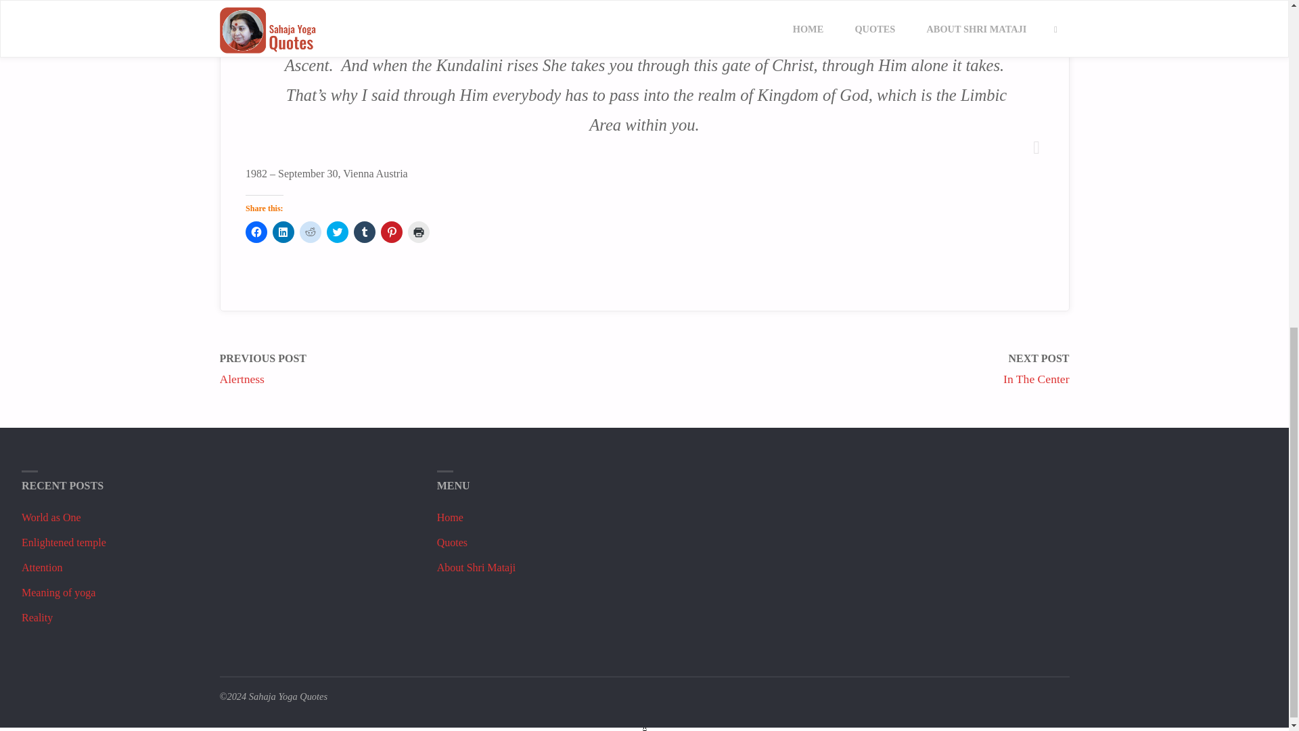 Image resolution: width=1299 pixels, height=731 pixels. What do you see at coordinates (364, 231) in the screenshot?
I see `Click to share on Tumblr` at bounding box center [364, 231].